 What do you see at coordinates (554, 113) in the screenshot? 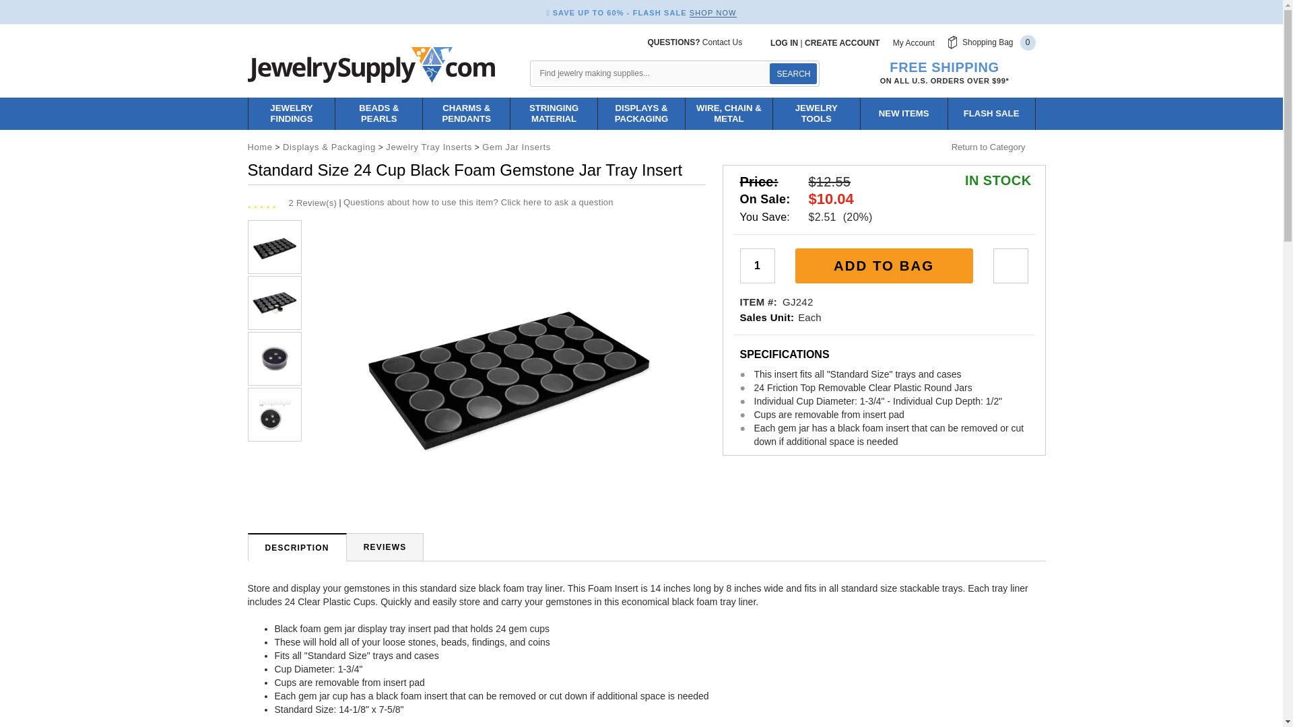
I see `STRINGING MATERIAL` at bounding box center [554, 113].